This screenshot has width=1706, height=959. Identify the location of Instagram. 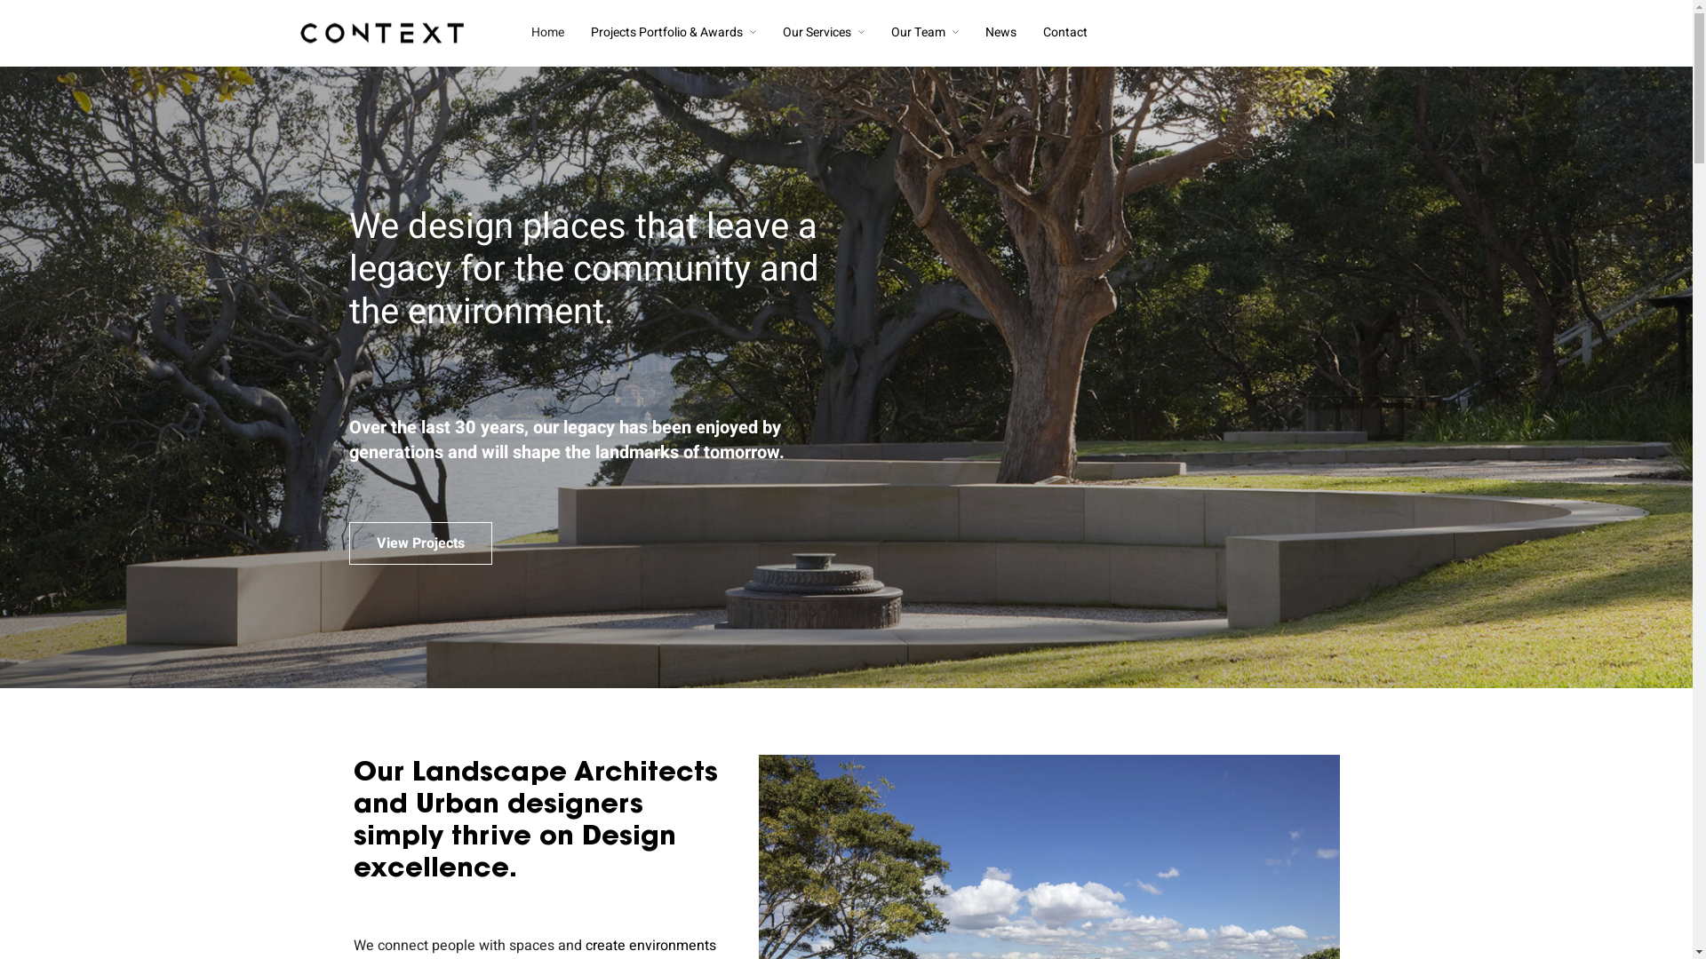
(935, 813).